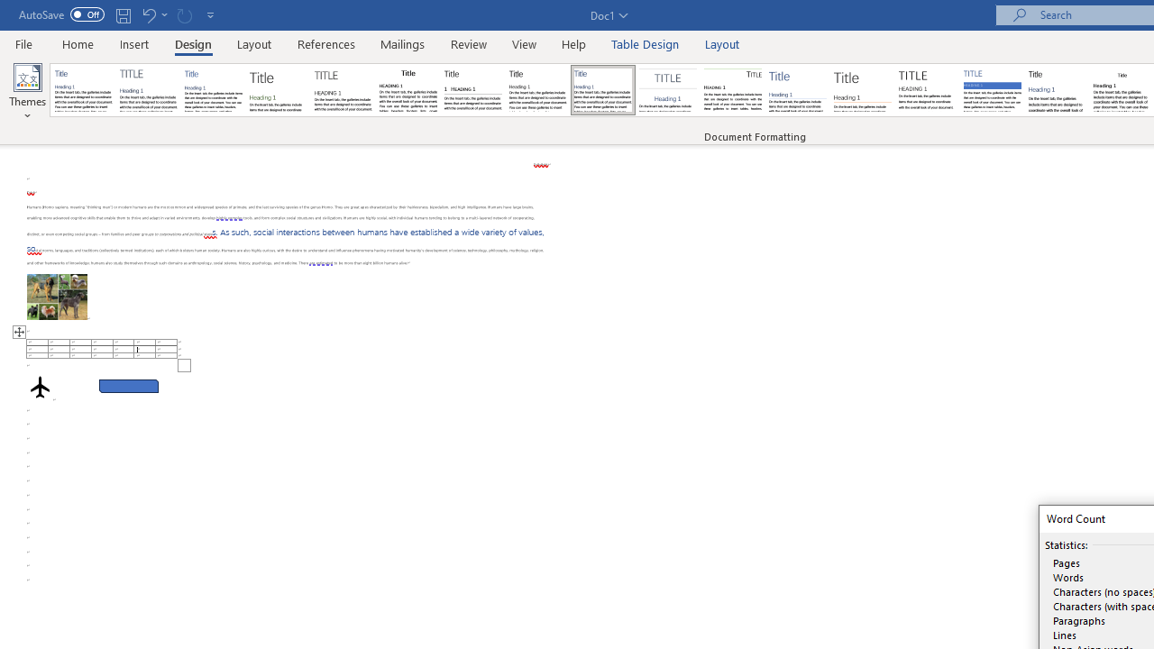 The height and width of the screenshot is (649, 1154). What do you see at coordinates (574, 43) in the screenshot?
I see `Help` at bounding box center [574, 43].